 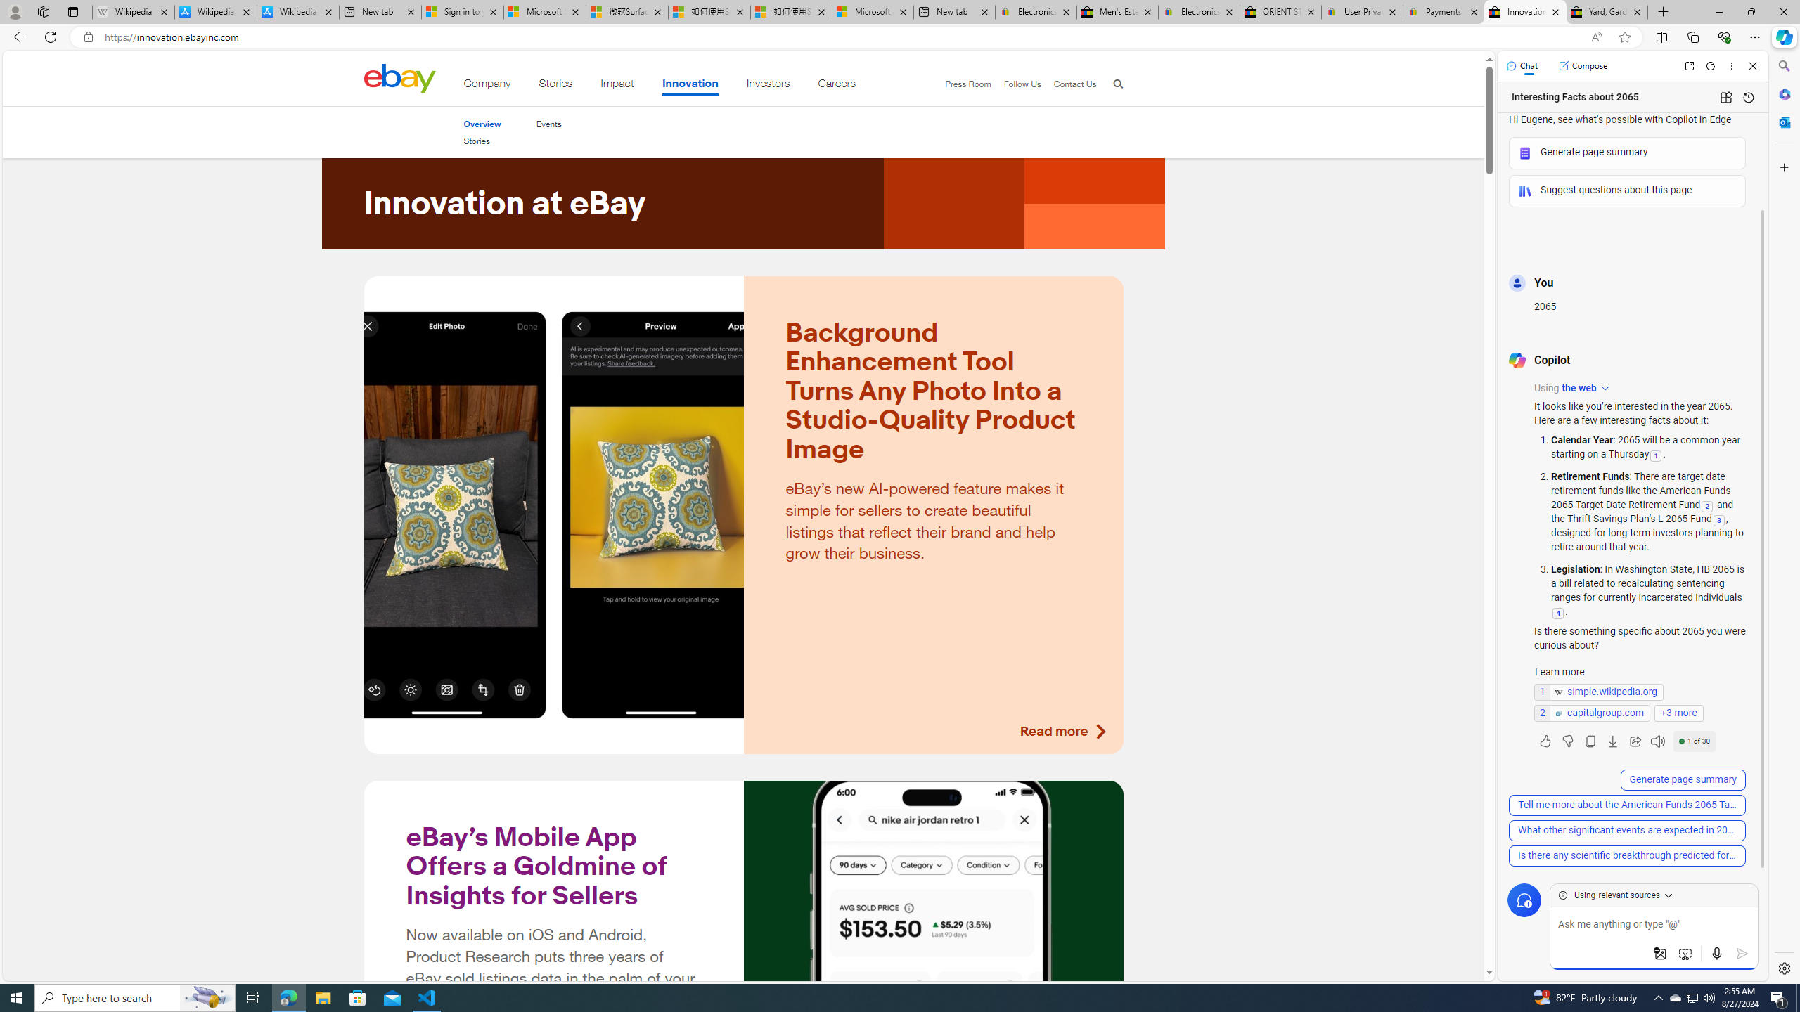 I want to click on Yard, Garden & Outdoor Living, so click(x=1607, y=12).